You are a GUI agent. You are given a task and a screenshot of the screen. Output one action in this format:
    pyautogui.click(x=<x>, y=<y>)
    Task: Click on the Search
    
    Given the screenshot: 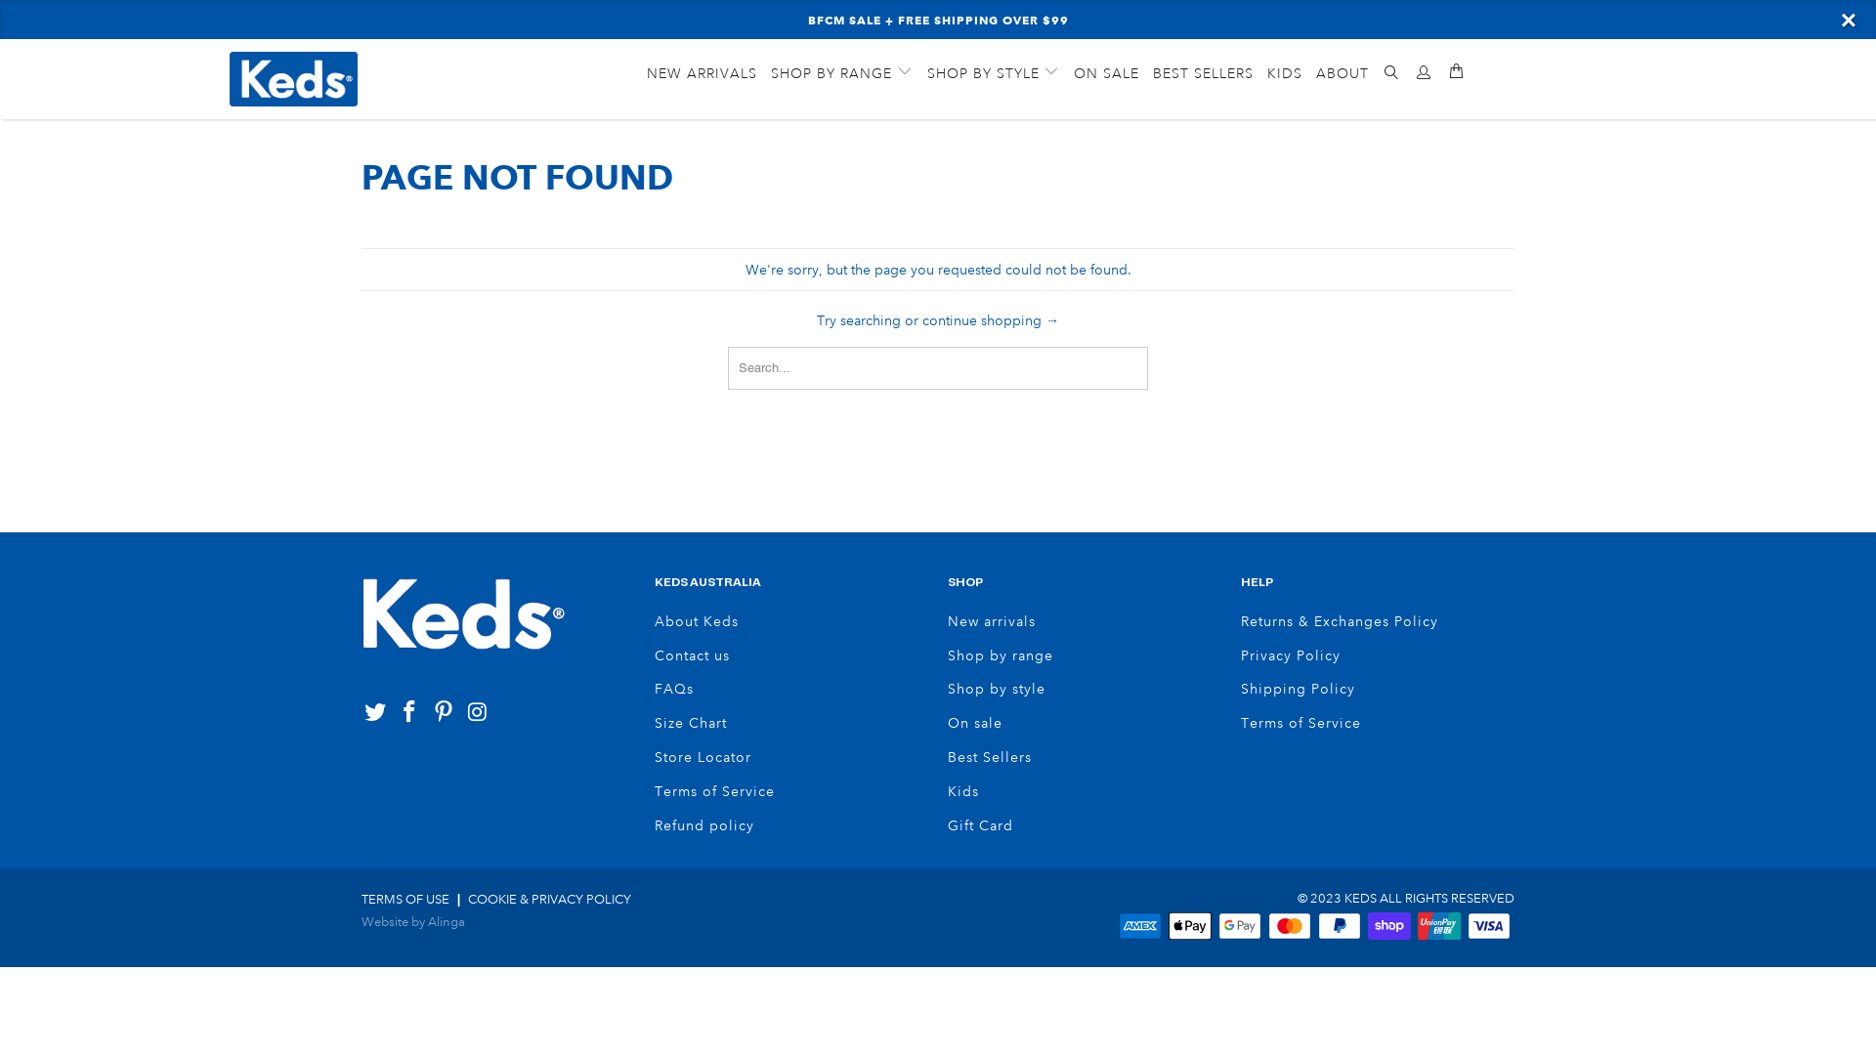 What is the action you would take?
    pyautogui.click(x=1391, y=74)
    